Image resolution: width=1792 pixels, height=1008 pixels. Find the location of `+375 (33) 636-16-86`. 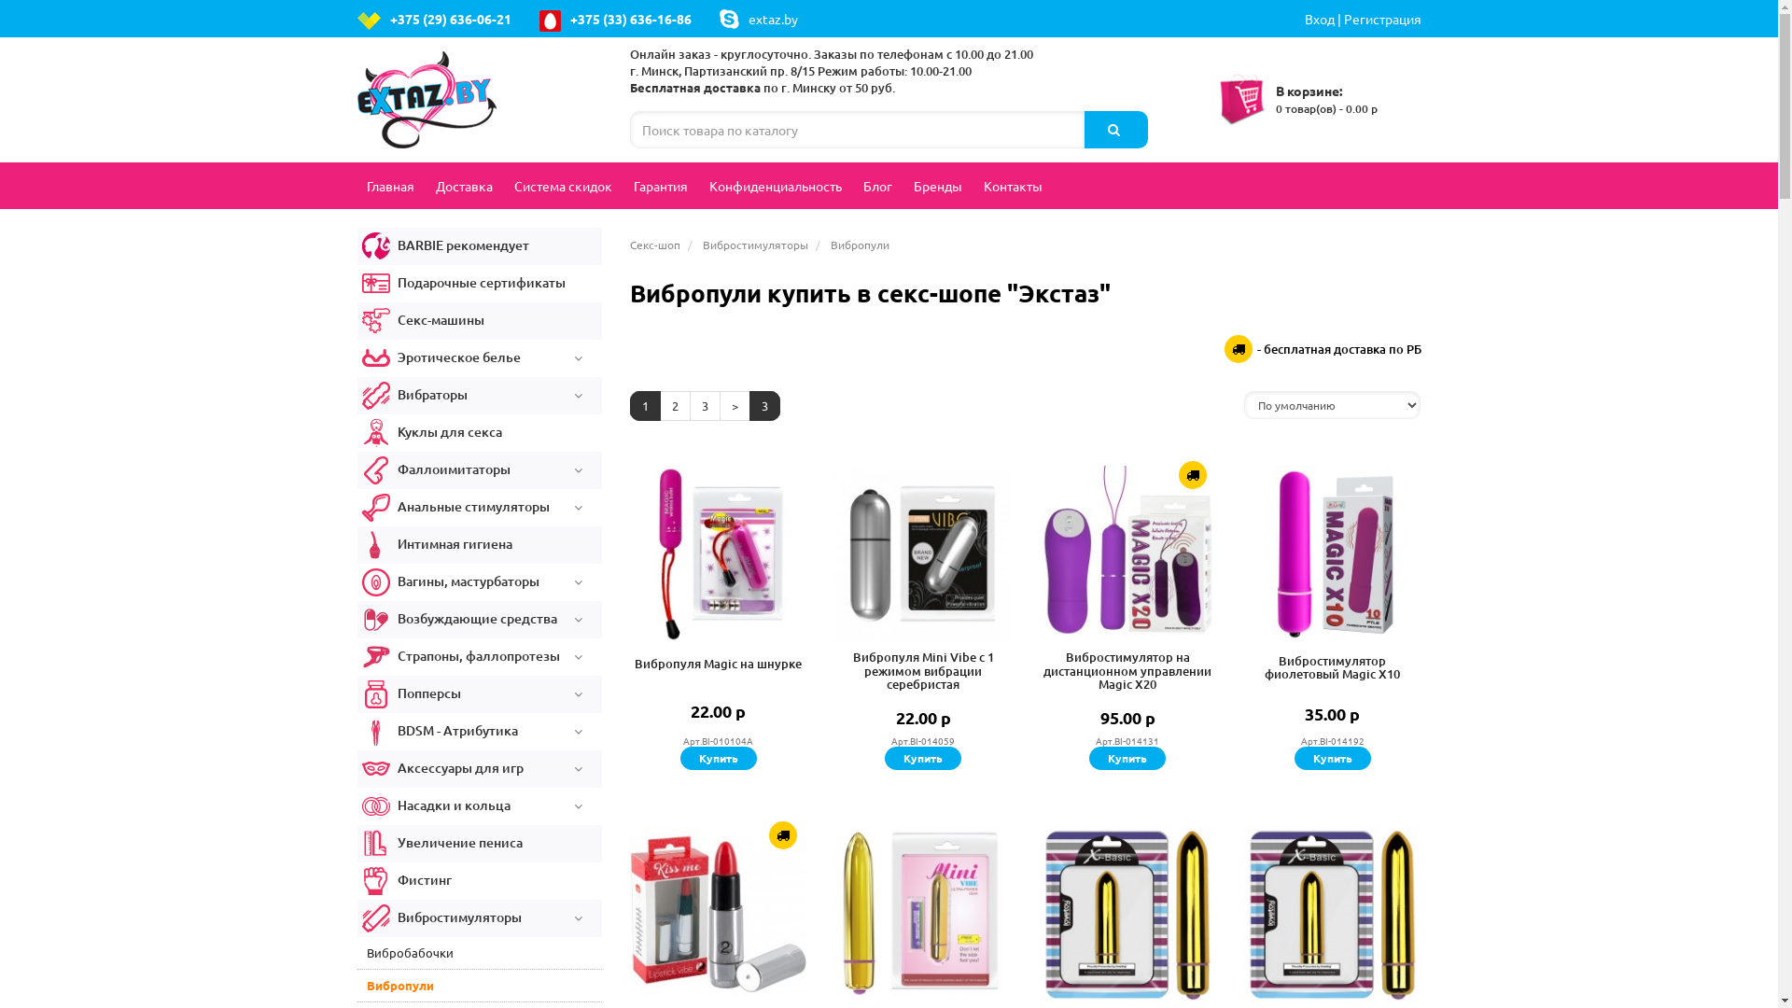

+375 (33) 636-16-86 is located at coordinates (616, 19).